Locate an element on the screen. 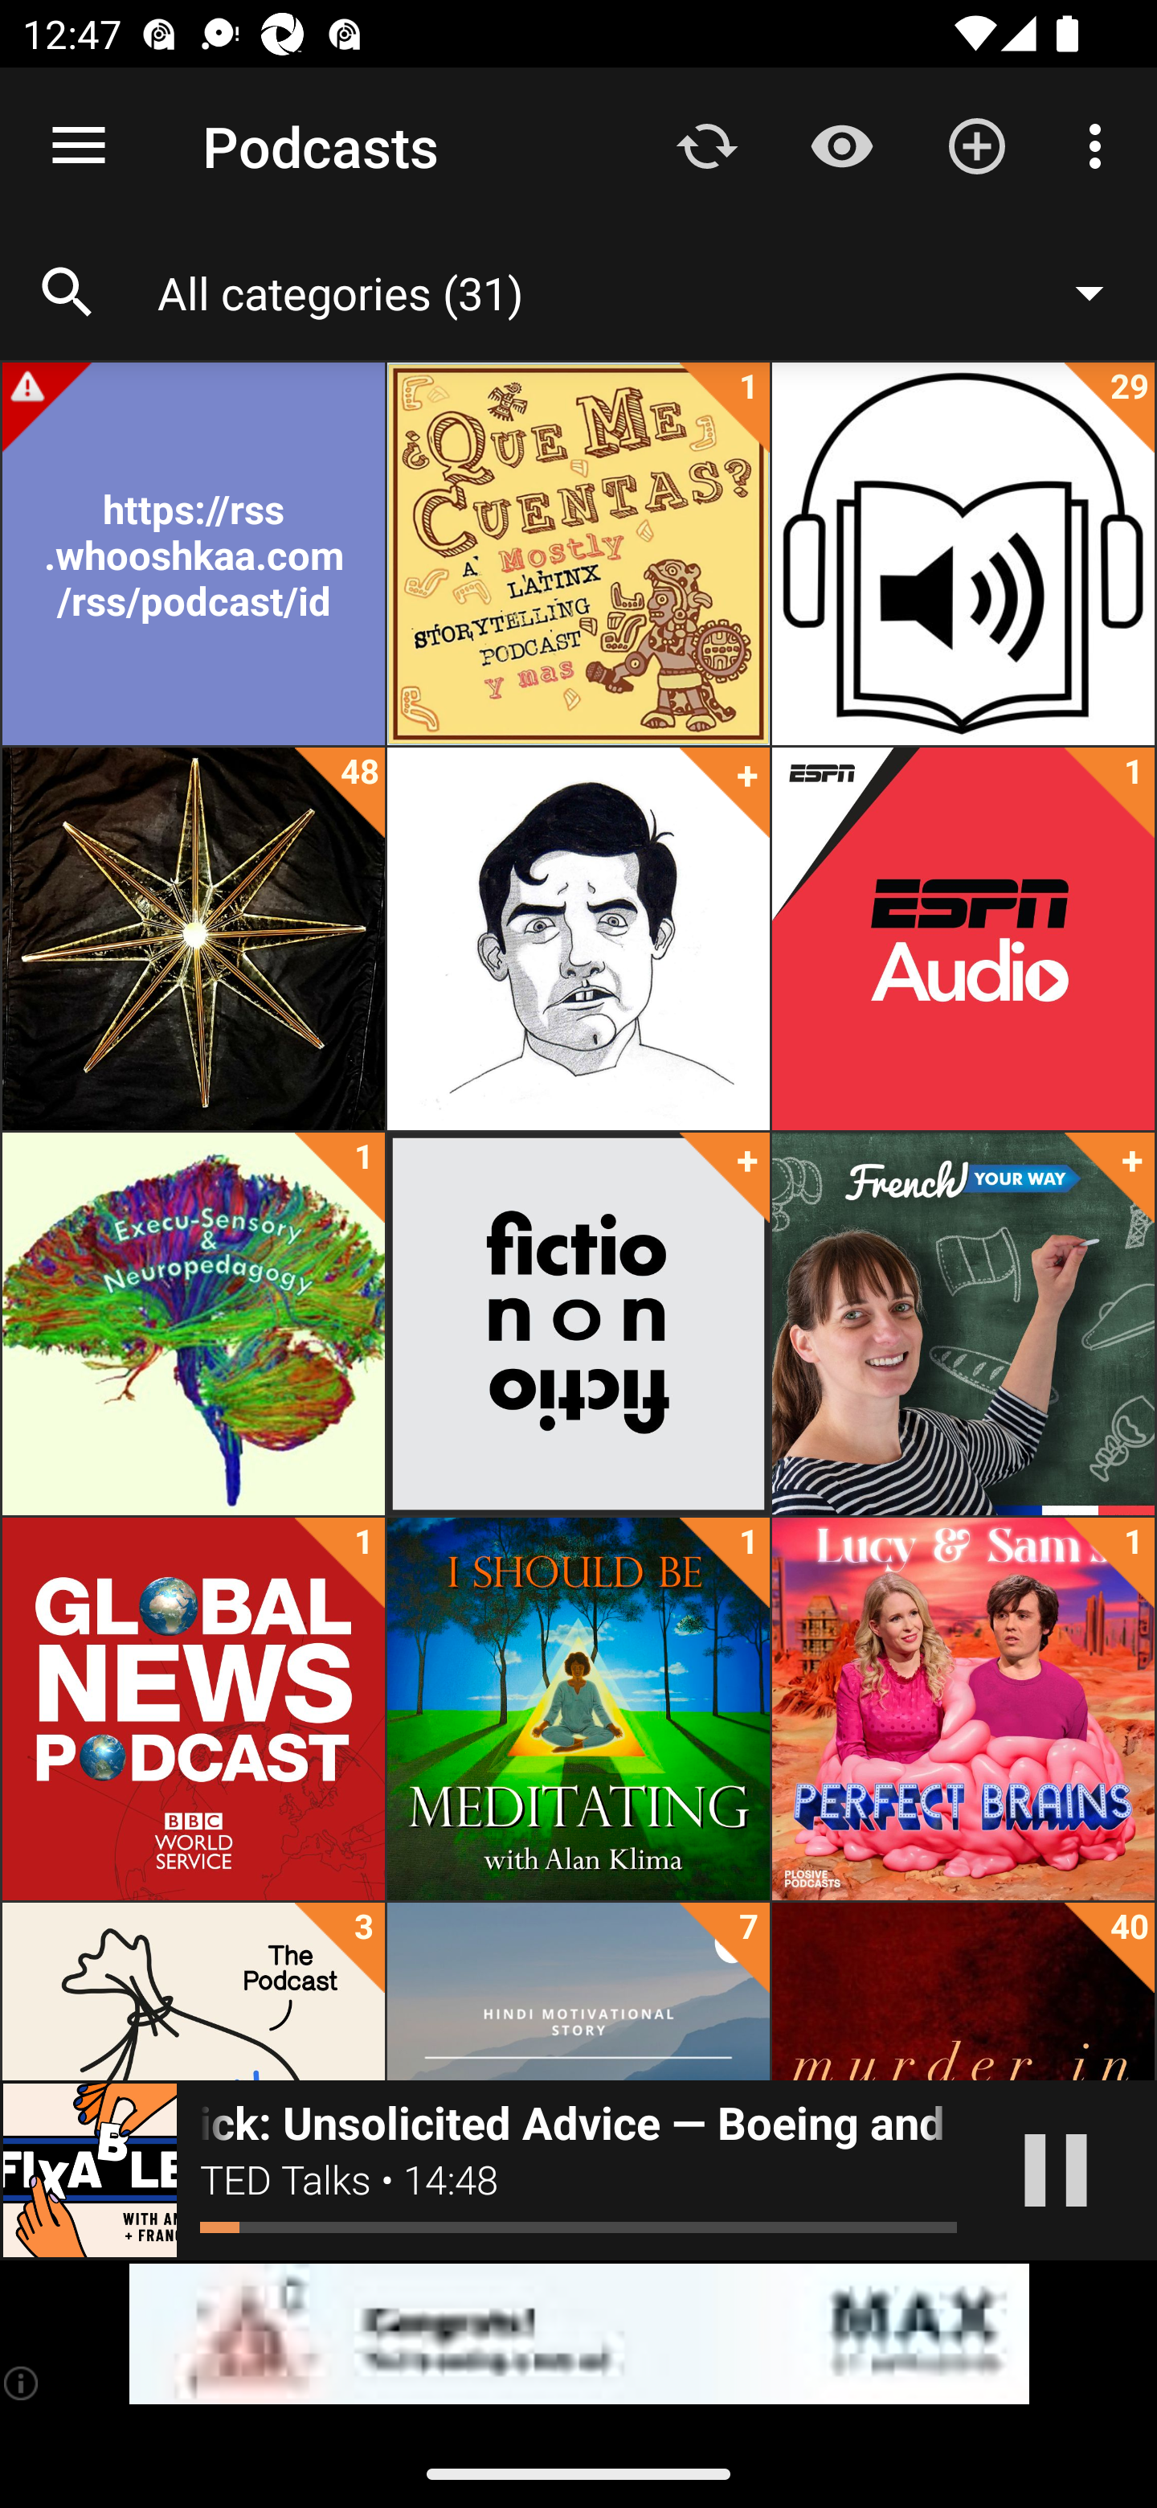 This screenshot has height=2508, width=1157. More options is located at coordinates (1101, 145).